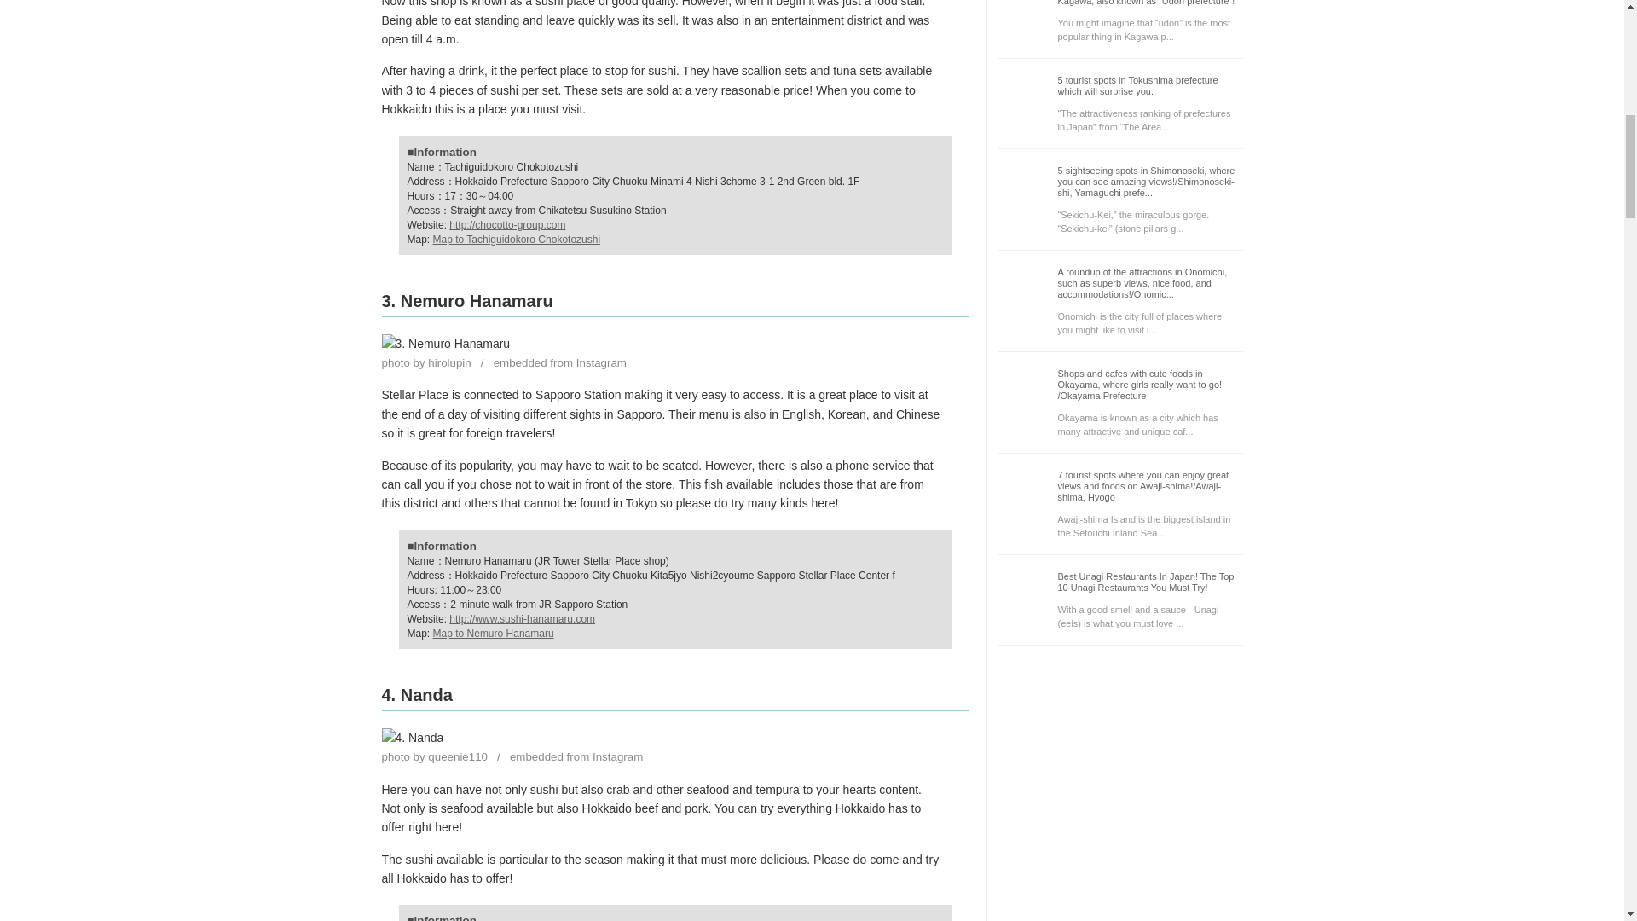 This screenshot has width=1637, height=921. Describe the element at coordinates (446, 343) in the screenshot. I see `3. Nemuro Hanamaru` at that location.